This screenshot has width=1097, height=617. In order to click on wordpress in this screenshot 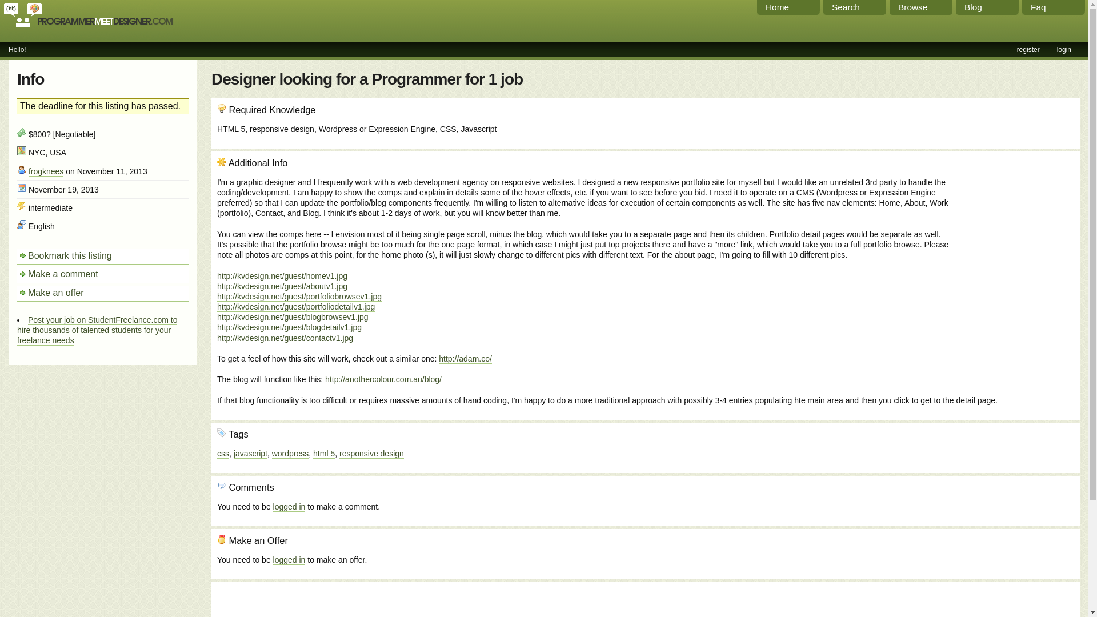, I will do `click(290, 454)`.